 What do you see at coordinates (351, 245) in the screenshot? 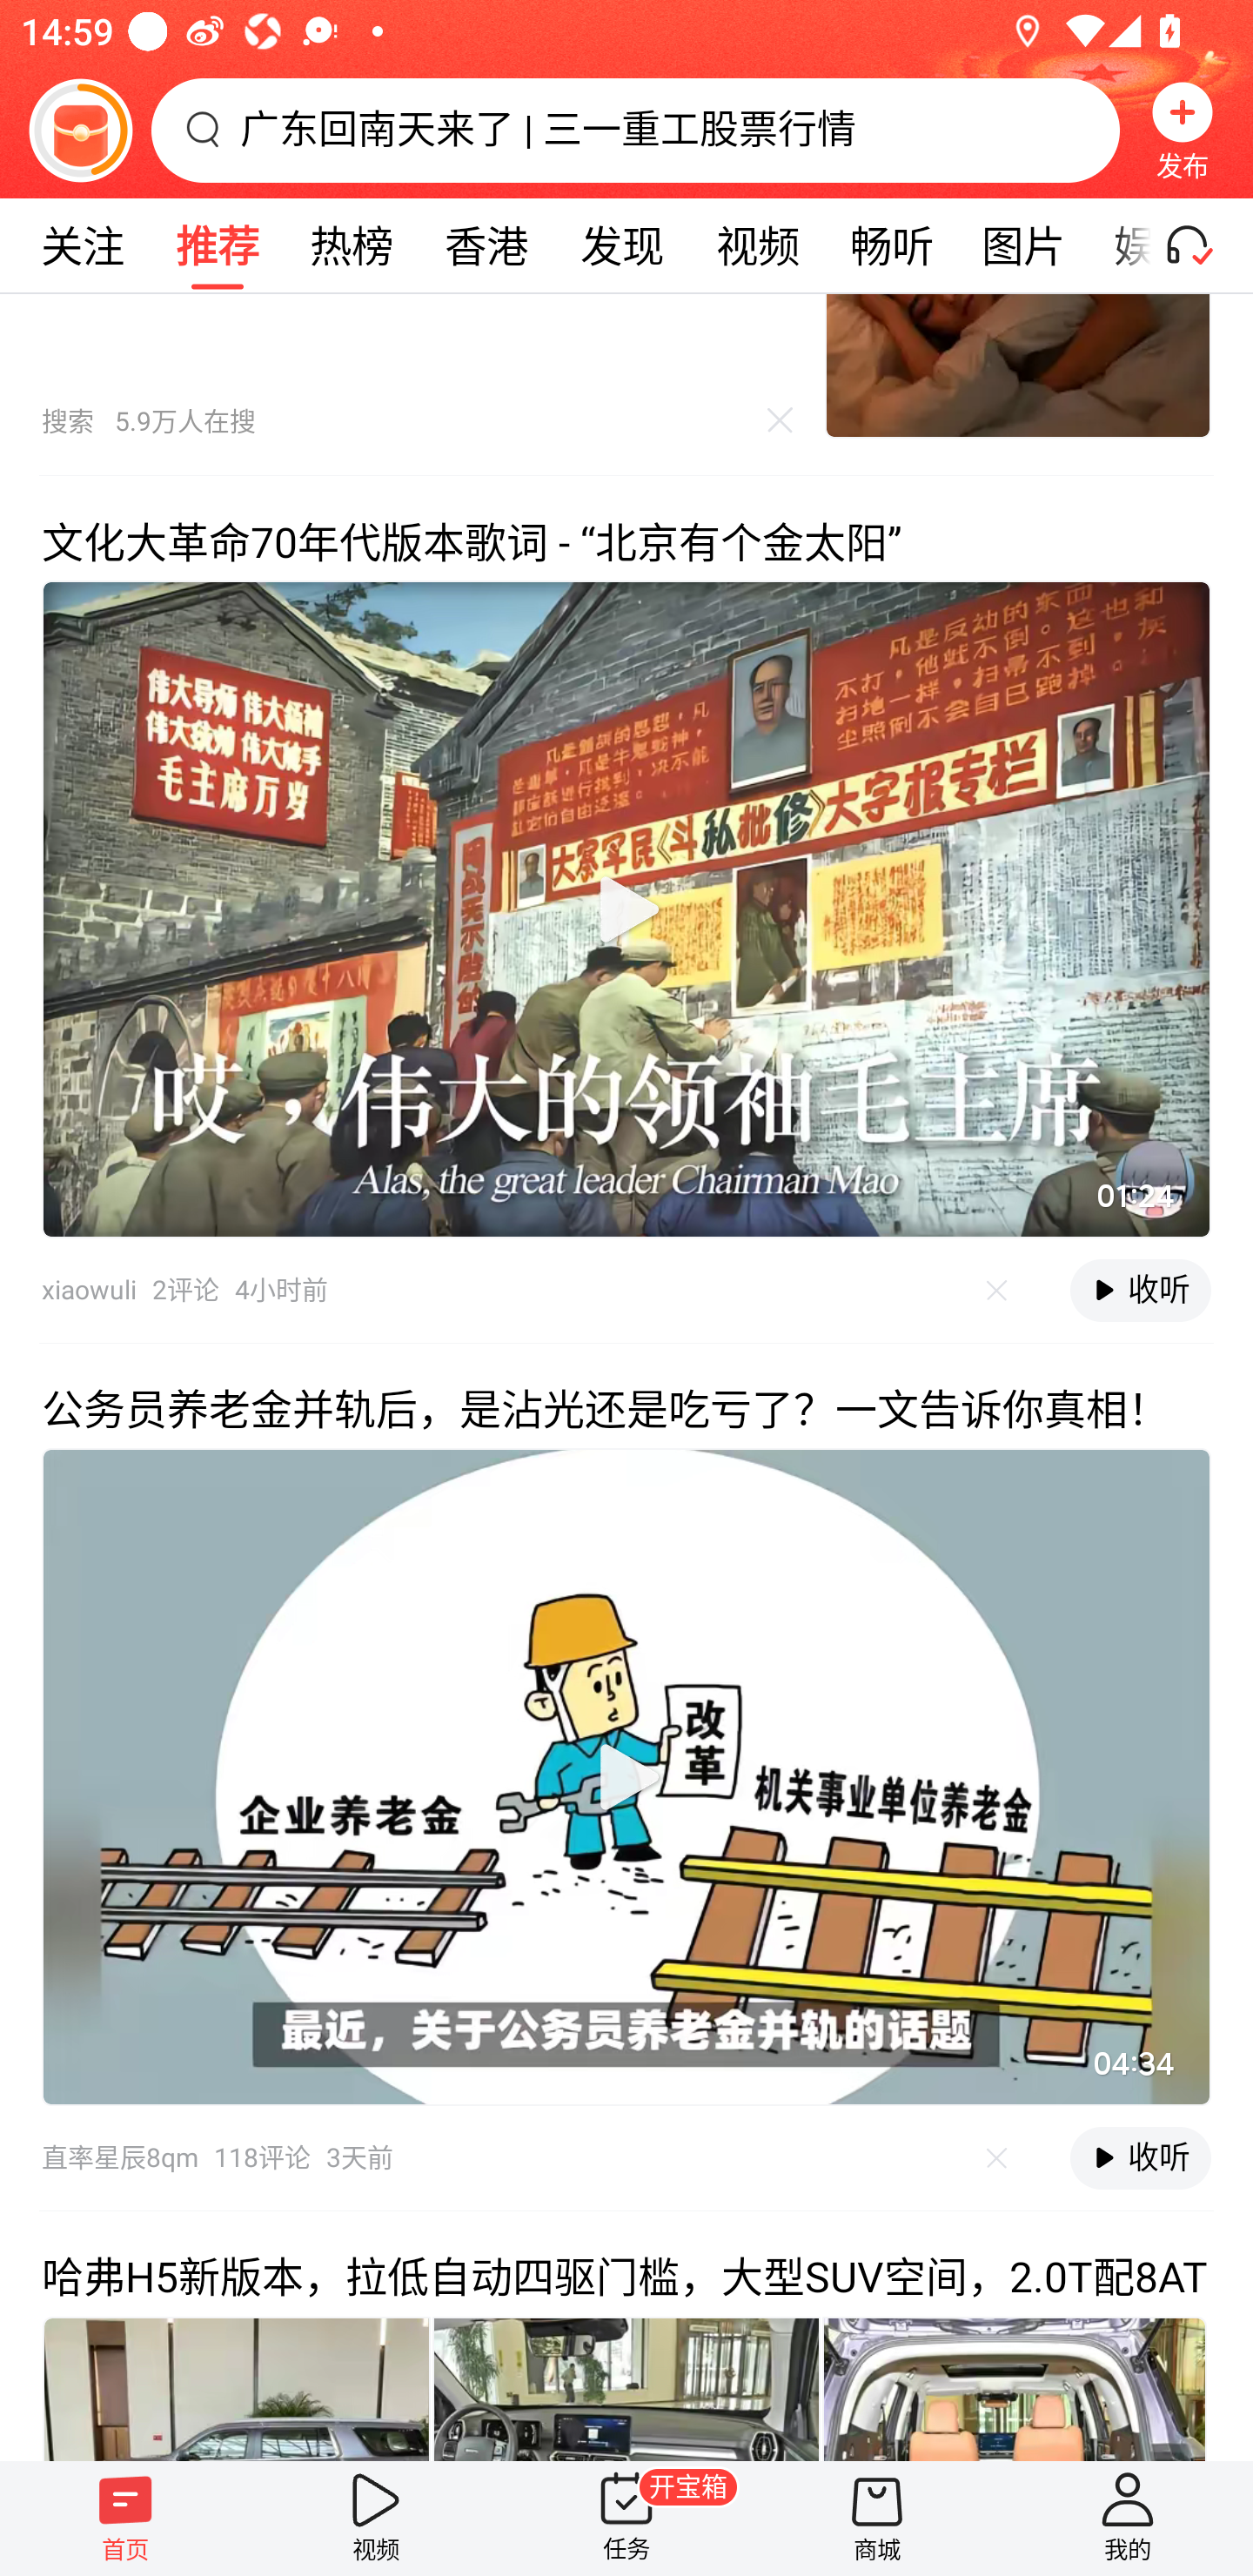
I see `热榜` at bounding box center [351, 245].